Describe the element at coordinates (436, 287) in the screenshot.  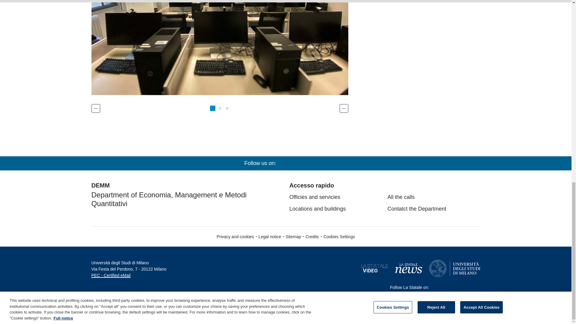
I see `Follow us on YouTube` at that location.